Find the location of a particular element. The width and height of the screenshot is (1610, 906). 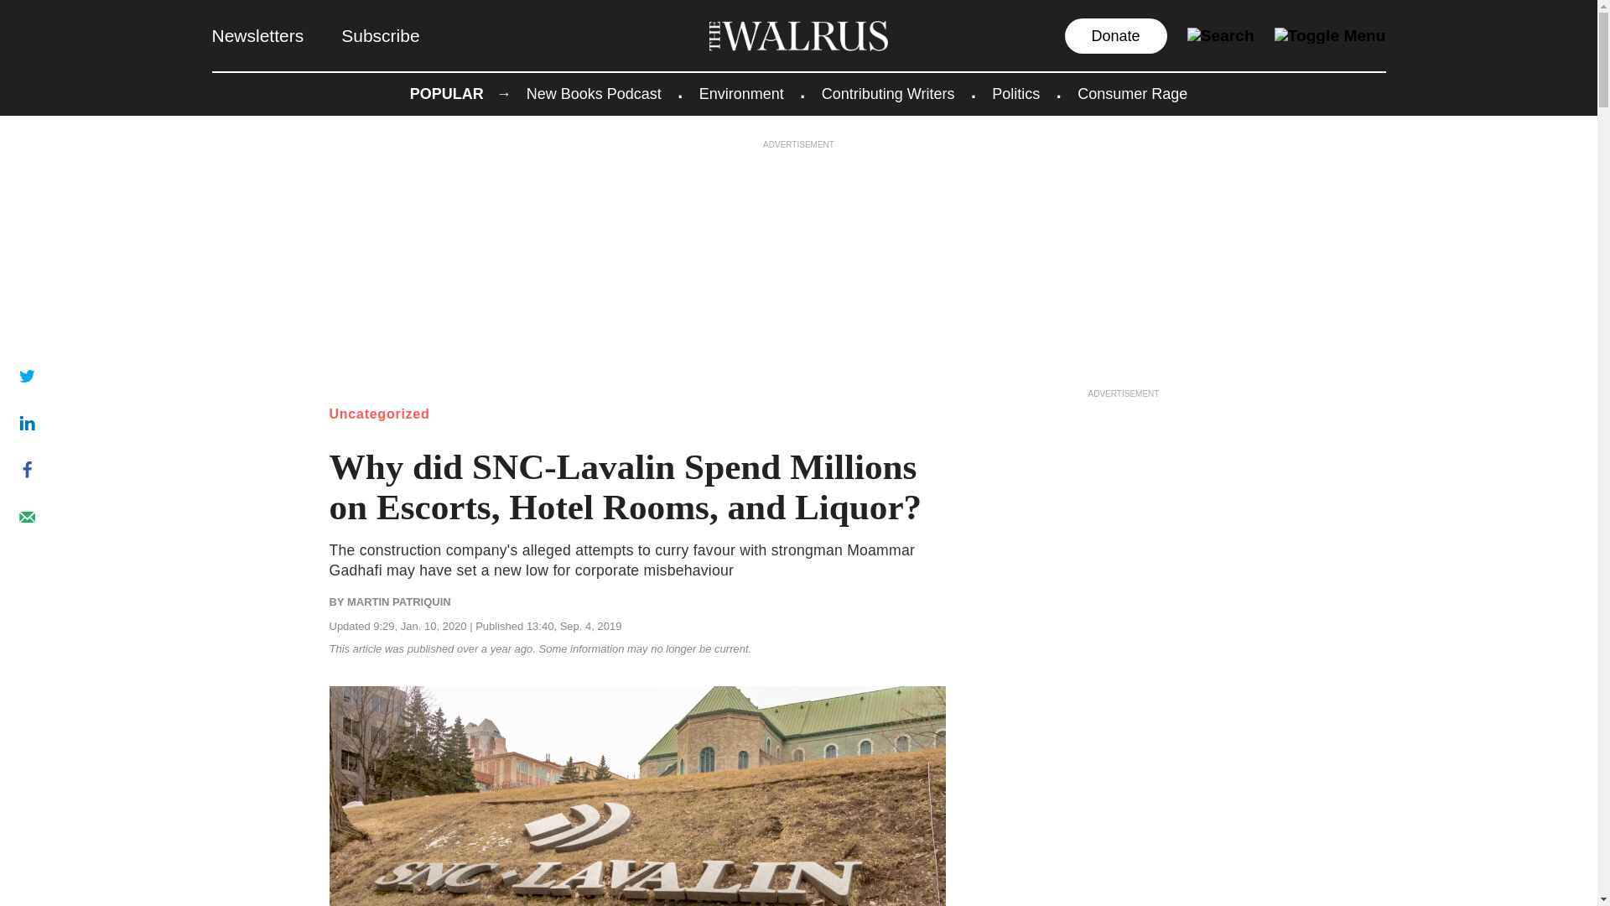

Donate is located at coordinates (1115, 35).